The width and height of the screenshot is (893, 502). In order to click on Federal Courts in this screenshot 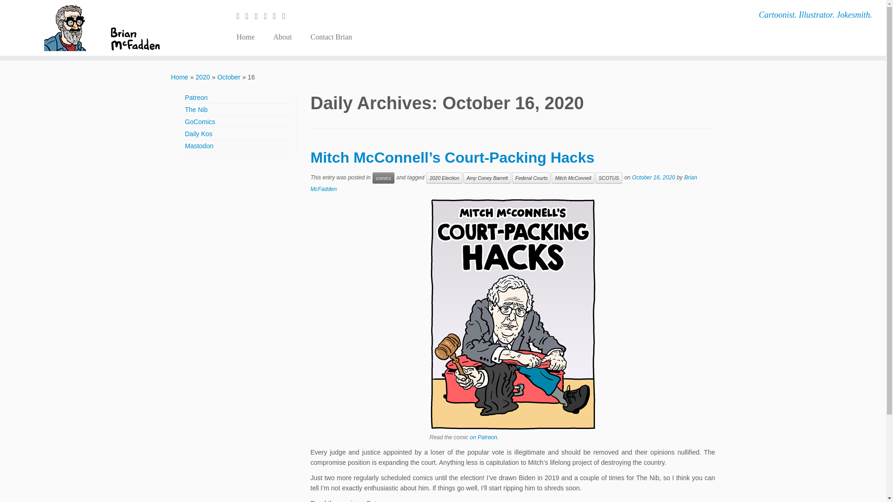, I will do `click(531, 178)`.